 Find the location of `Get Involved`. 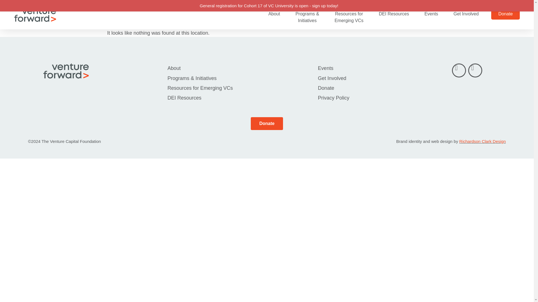

Get Involved is located at coordinates (466, 14).